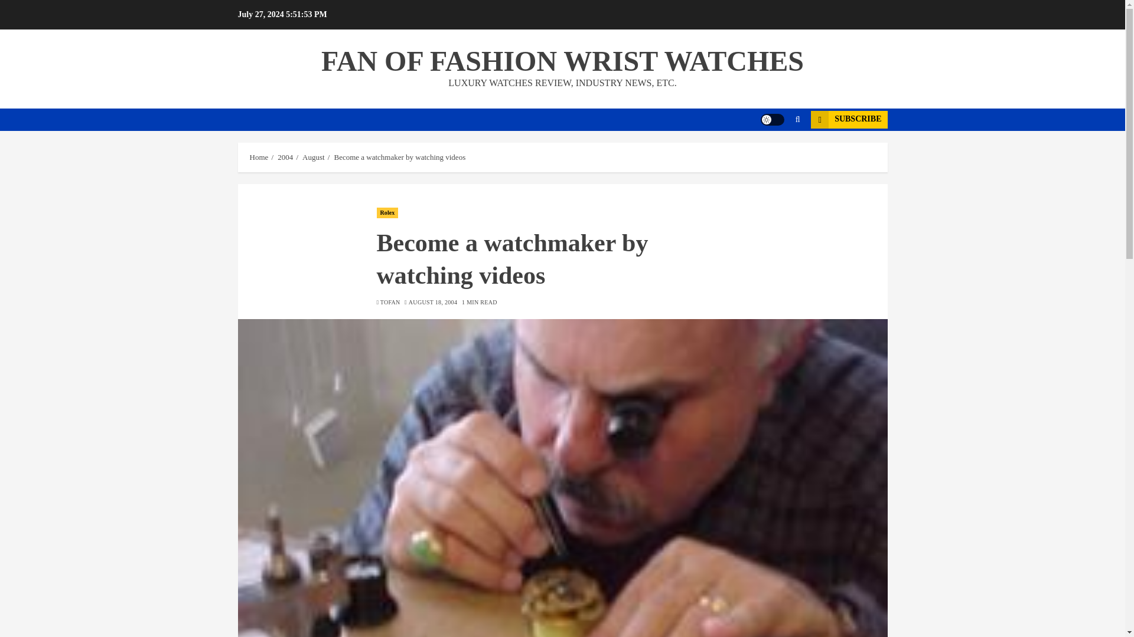  Describe the element at coordinates (387, 213) in the screenshot. I see `Rolex` at that location.